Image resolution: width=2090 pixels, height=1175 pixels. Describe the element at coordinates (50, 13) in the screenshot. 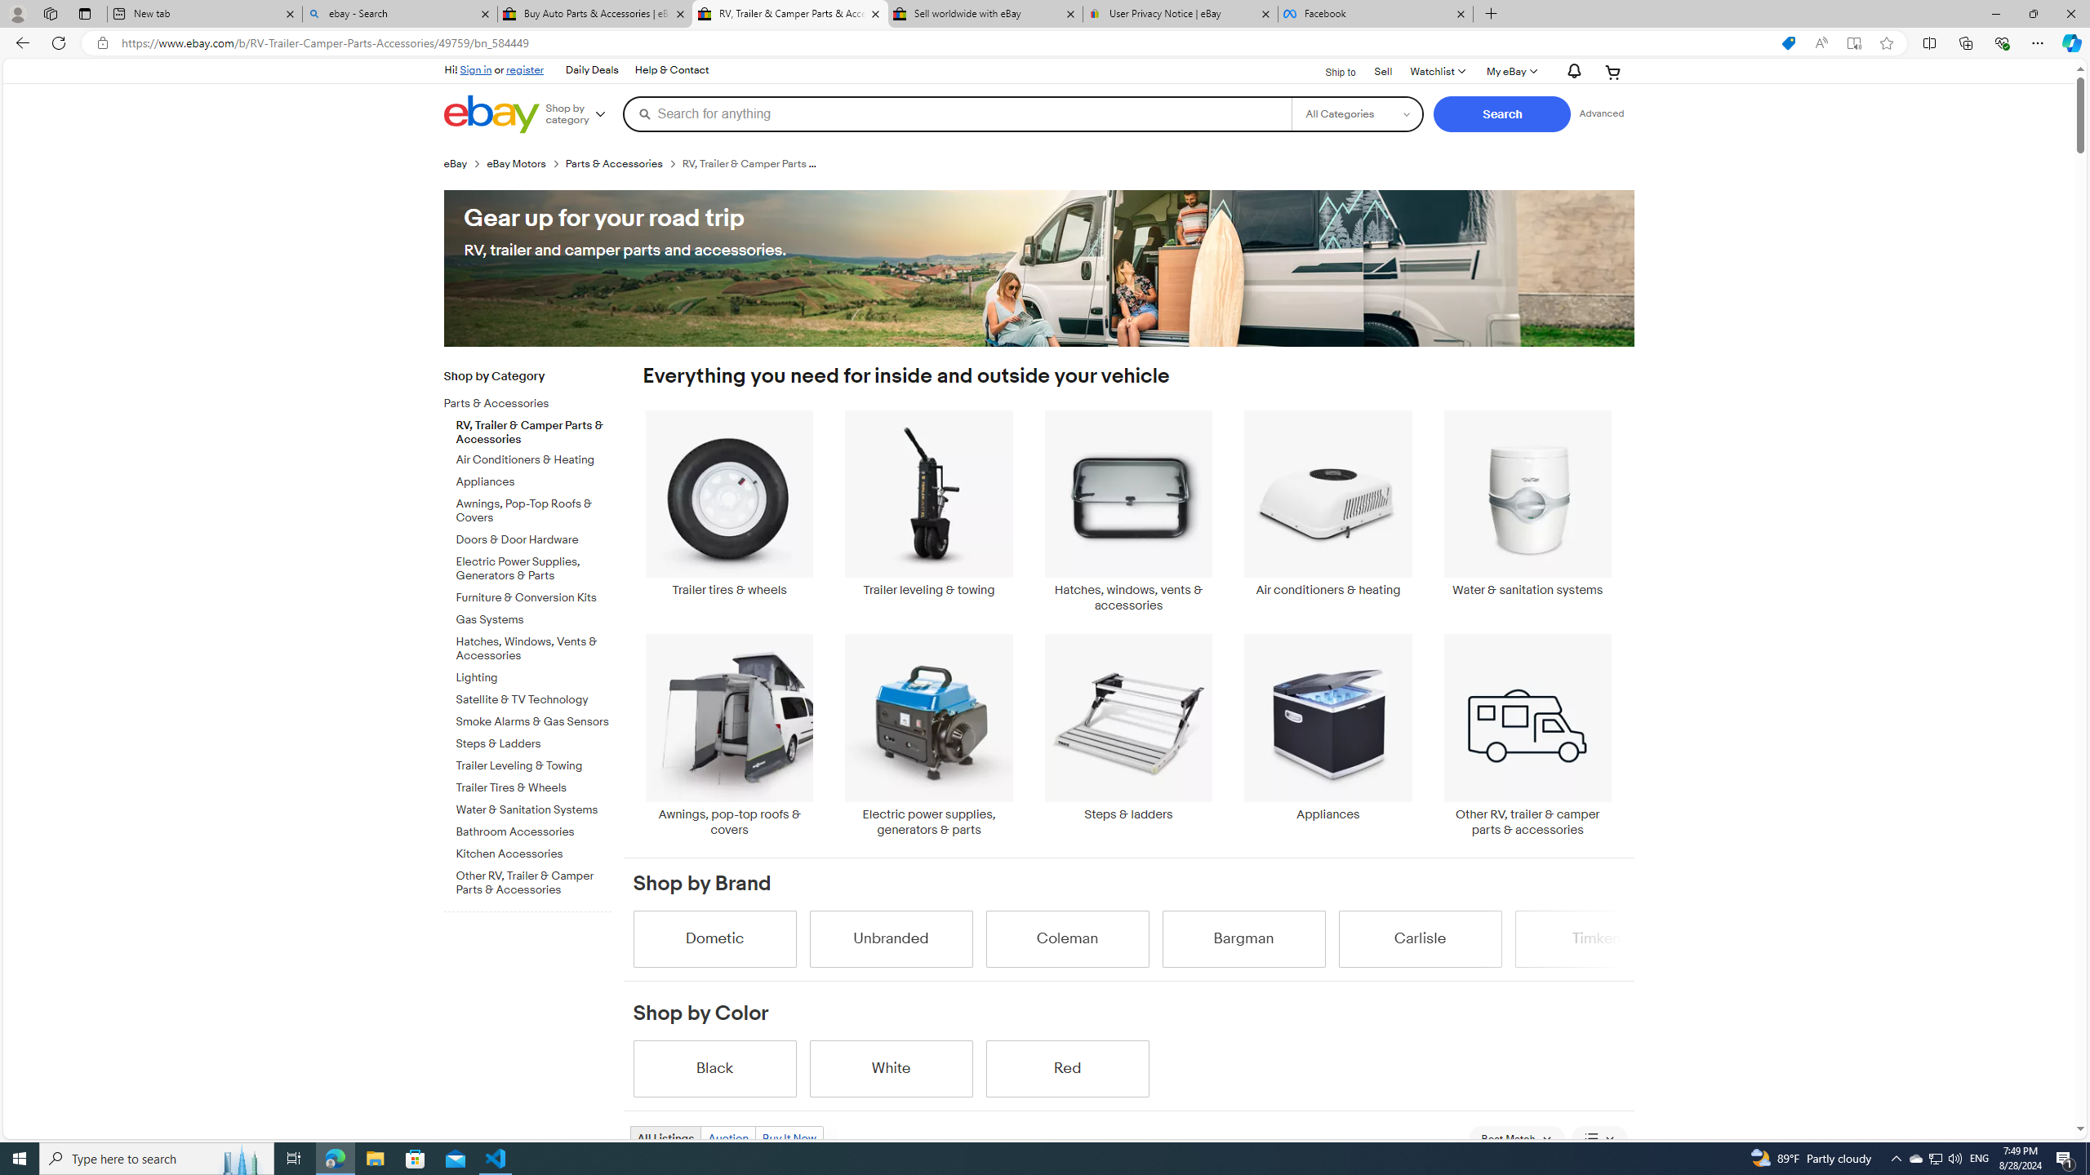

I see `Workspaces` at that location.